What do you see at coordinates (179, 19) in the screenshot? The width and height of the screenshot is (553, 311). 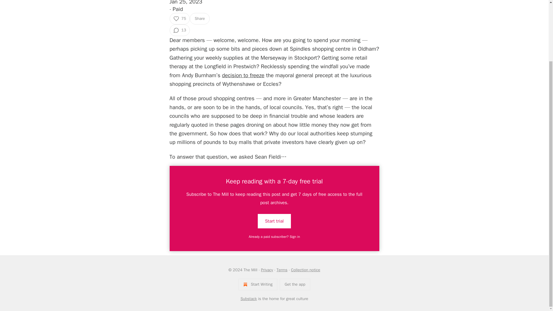 I see `75` at bounding box center [179, 19].